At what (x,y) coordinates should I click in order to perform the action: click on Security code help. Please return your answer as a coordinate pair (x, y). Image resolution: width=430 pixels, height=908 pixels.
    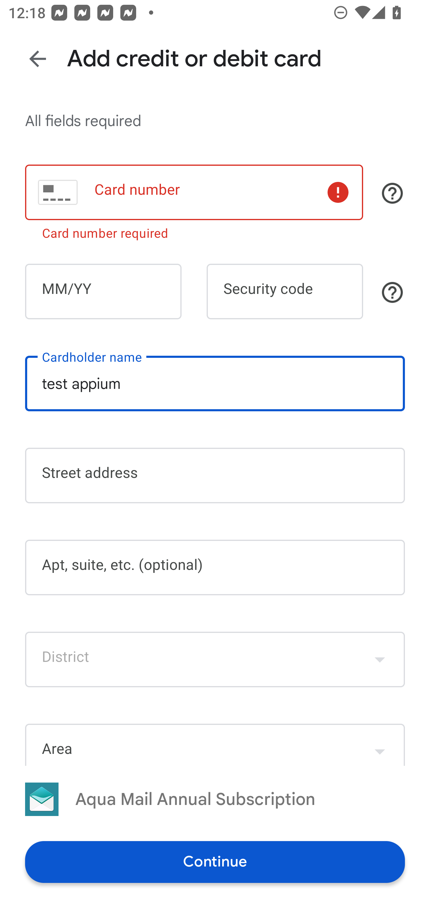
    Looking at the image, I should click on (392, 292).